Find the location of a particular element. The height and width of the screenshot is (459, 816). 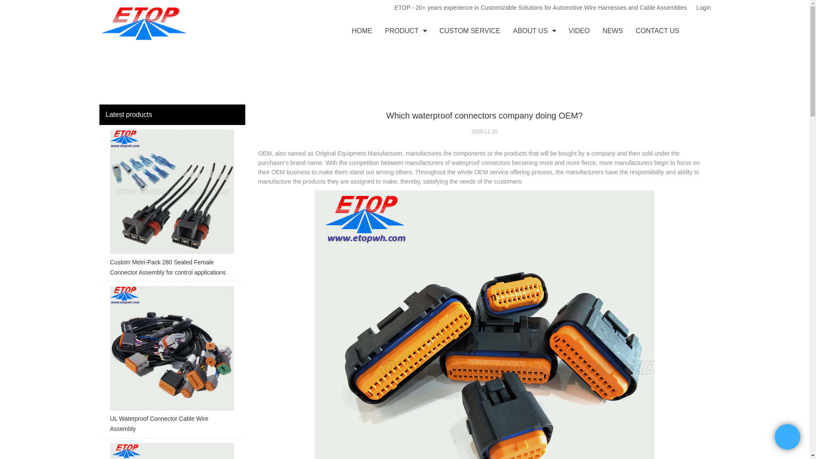

PRODUCT is located at coordinates (405, 31).